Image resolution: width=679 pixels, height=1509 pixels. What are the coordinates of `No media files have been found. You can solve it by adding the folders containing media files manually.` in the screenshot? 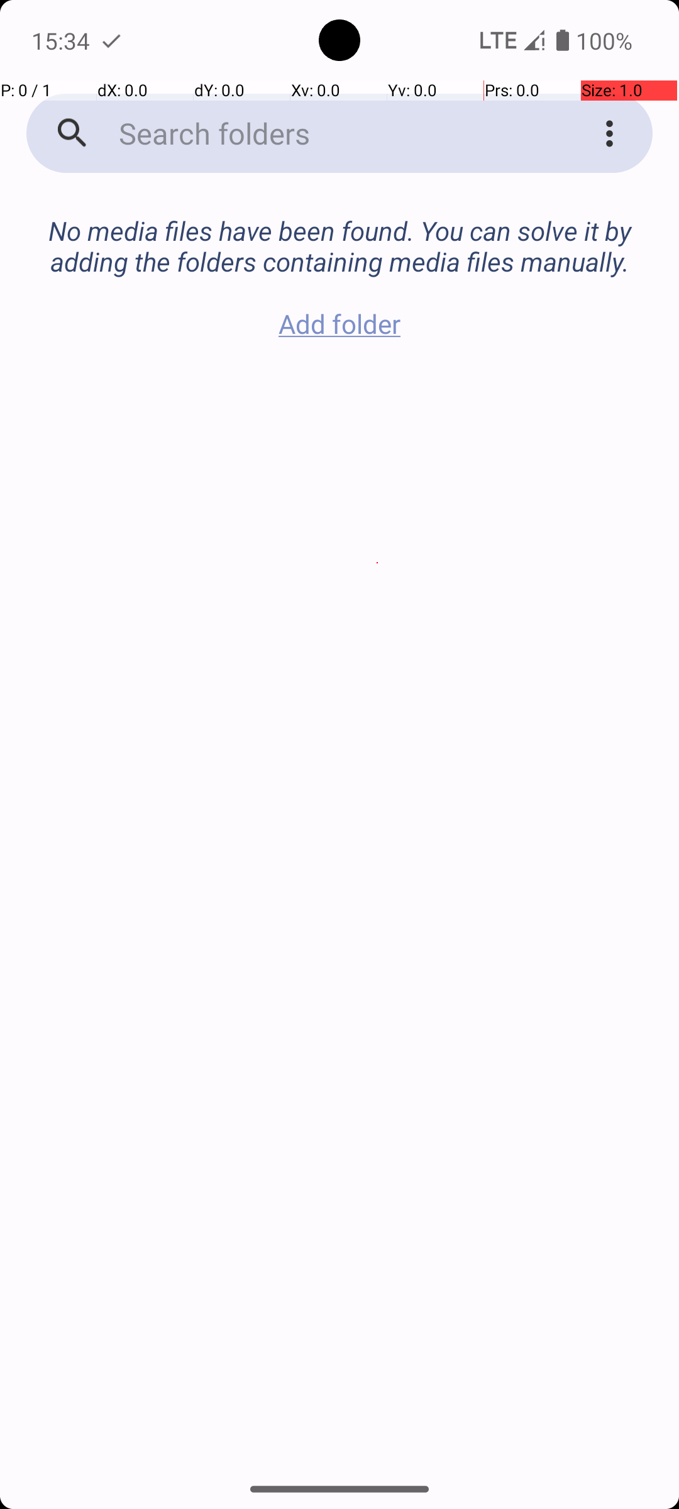 It's located at (339, 233).